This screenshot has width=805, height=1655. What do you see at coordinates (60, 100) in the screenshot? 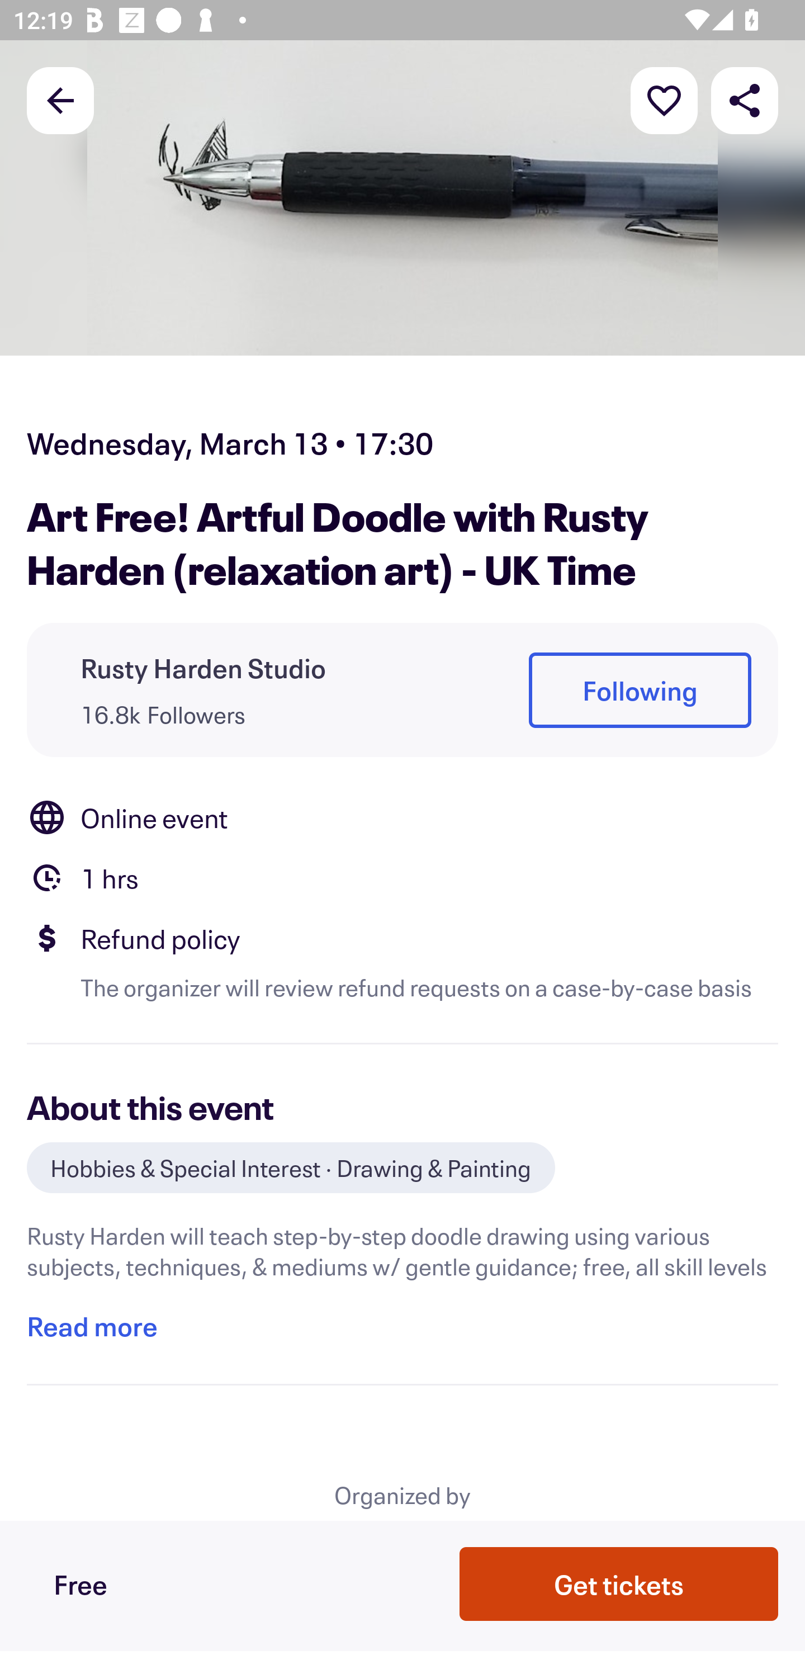
I see `Back` at bounding box center [60, 100].